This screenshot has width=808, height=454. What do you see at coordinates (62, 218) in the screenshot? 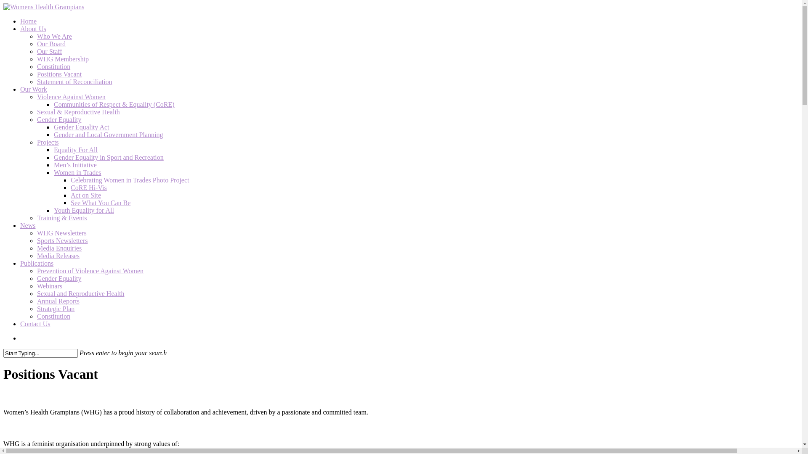
I see `Training & Events` at bounding box center [62, 218].